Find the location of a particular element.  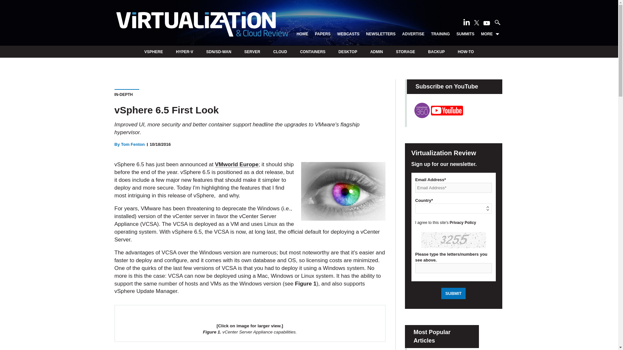

Submit is located at coordinates (454, 293).